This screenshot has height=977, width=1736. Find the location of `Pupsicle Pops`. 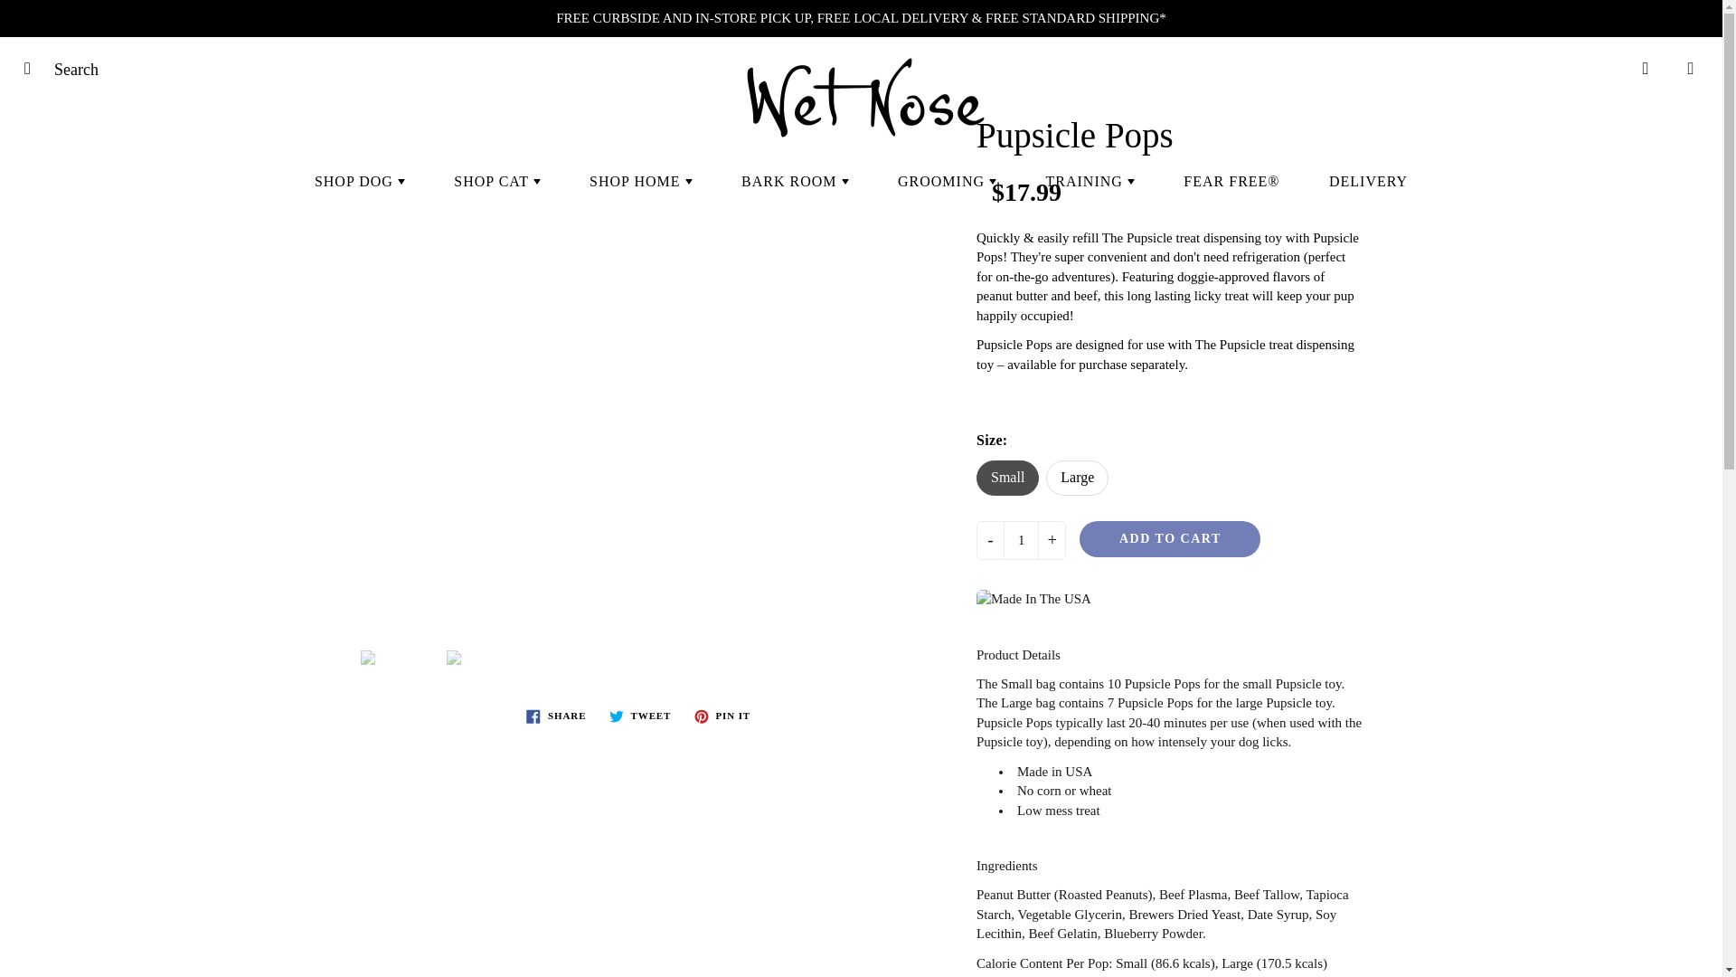

Pupsicle Pops is located at coordinates (399, 658).